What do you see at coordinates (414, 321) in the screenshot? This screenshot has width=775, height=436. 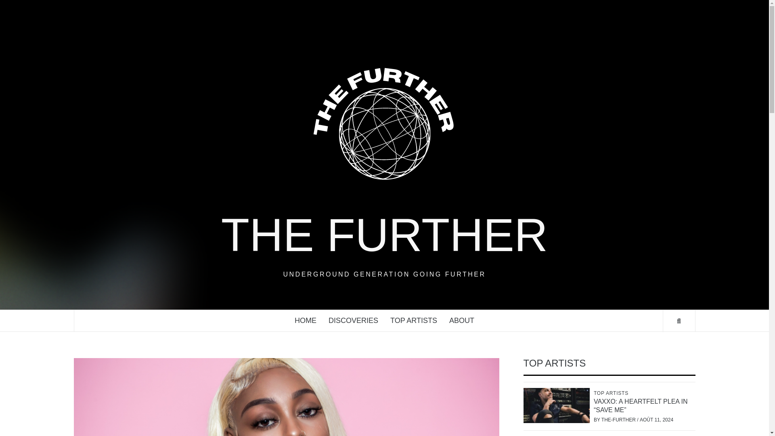 I see `TOP ARTISTS` at bounding box center [414, 321].